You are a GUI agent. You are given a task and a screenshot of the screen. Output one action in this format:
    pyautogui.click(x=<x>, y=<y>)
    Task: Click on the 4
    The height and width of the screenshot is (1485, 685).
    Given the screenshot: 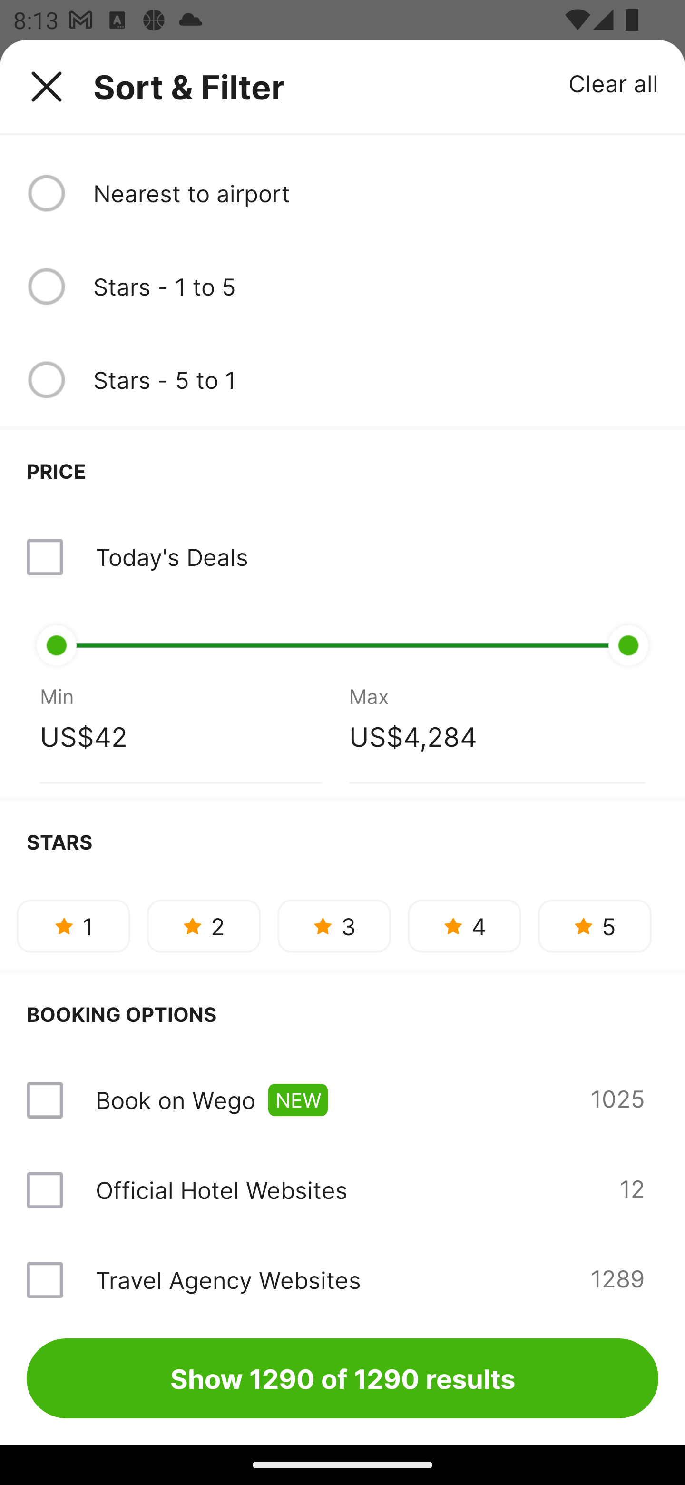 What is the action you would take?
    pyautogui.click(x=464, y=926)
    